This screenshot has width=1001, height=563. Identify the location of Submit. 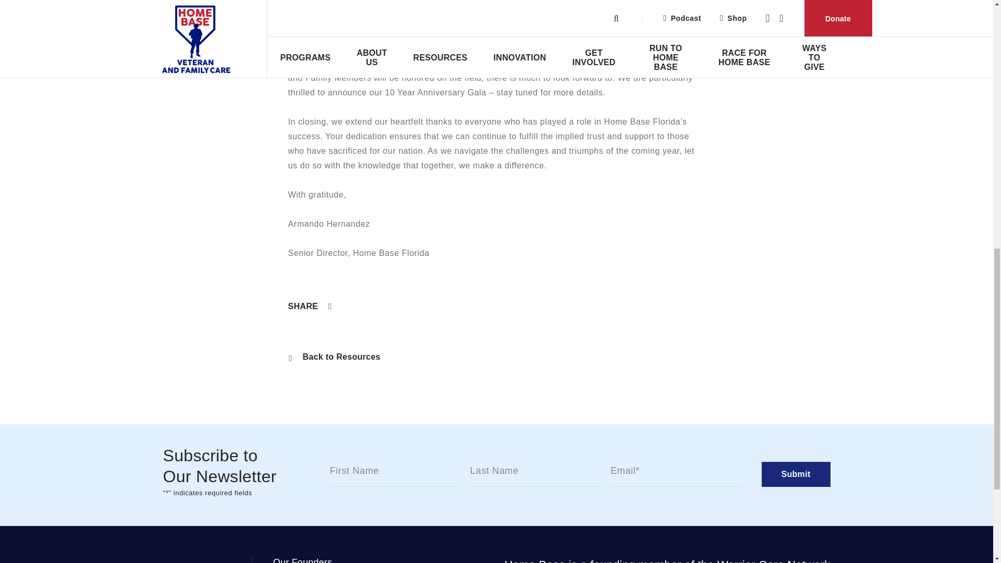
(795, 474).